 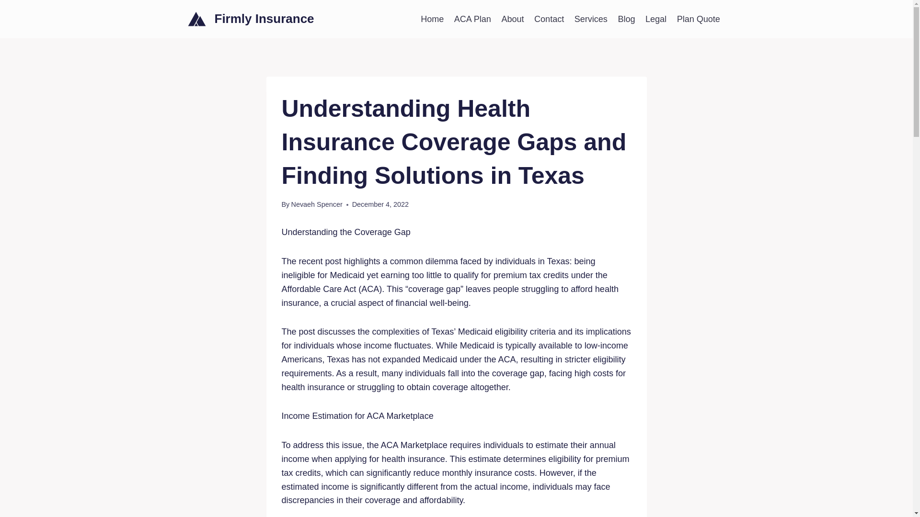 I want to click on Services, so click(x=591, y=19).